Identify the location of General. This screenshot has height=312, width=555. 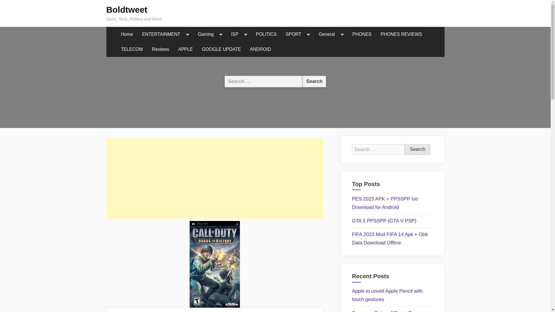
(327, 34).